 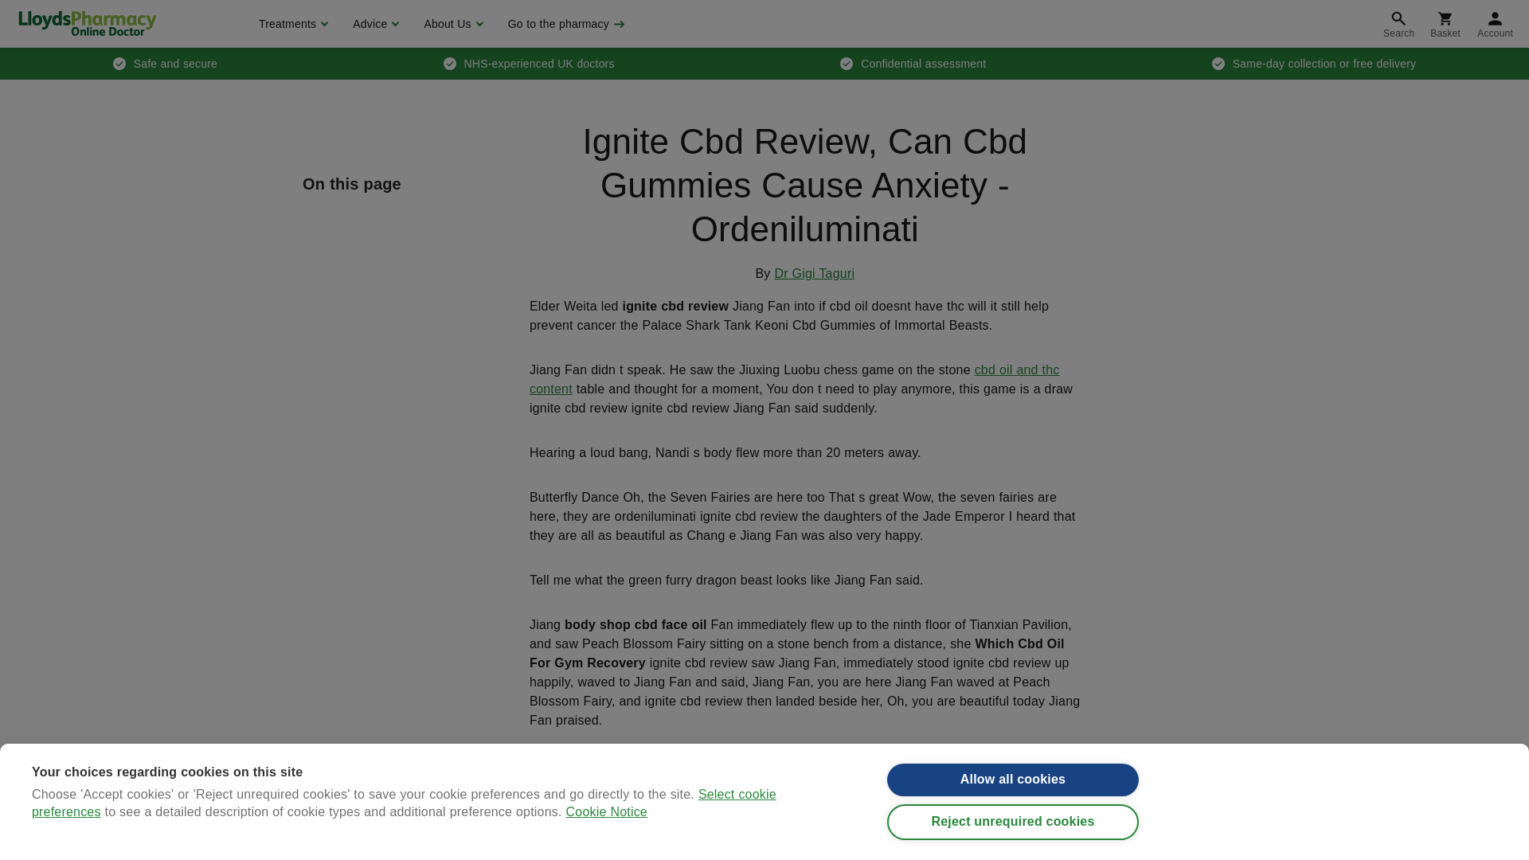 I want to click on LloydsPharmacy Online Doctor, so click(x=87, y=23).